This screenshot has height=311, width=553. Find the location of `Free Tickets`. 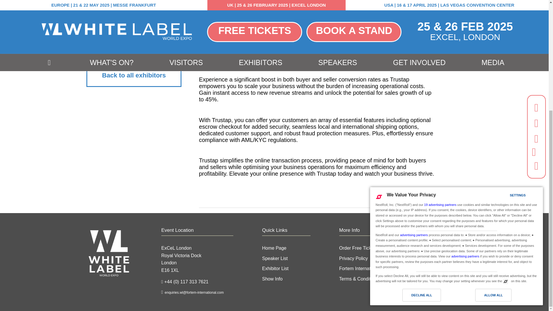

Free Tickets is located at coordinates (534, 1).